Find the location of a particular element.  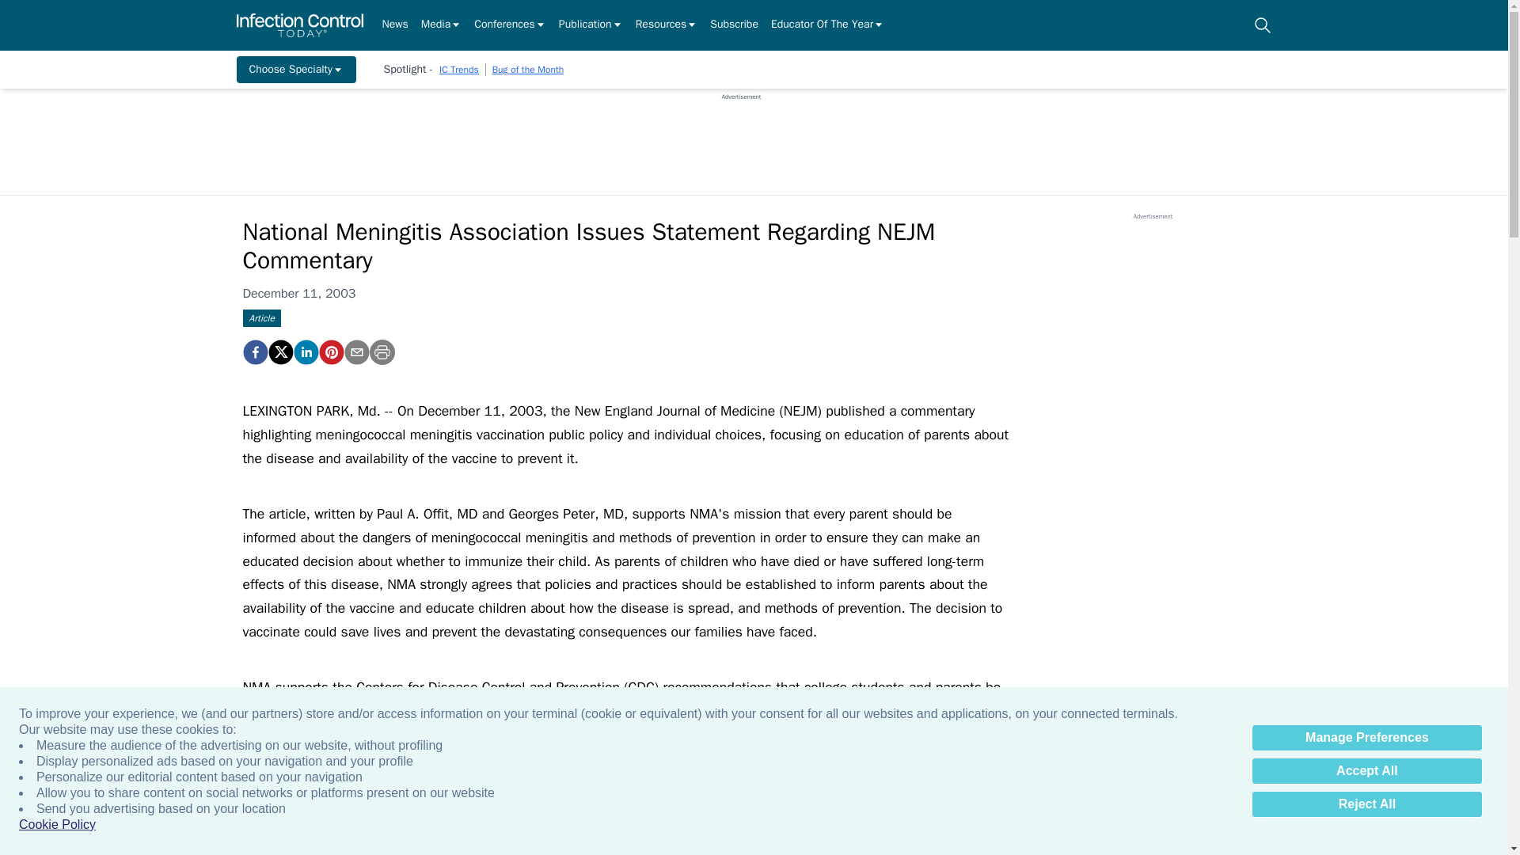

Conferences is located at coordinates (510, 25).